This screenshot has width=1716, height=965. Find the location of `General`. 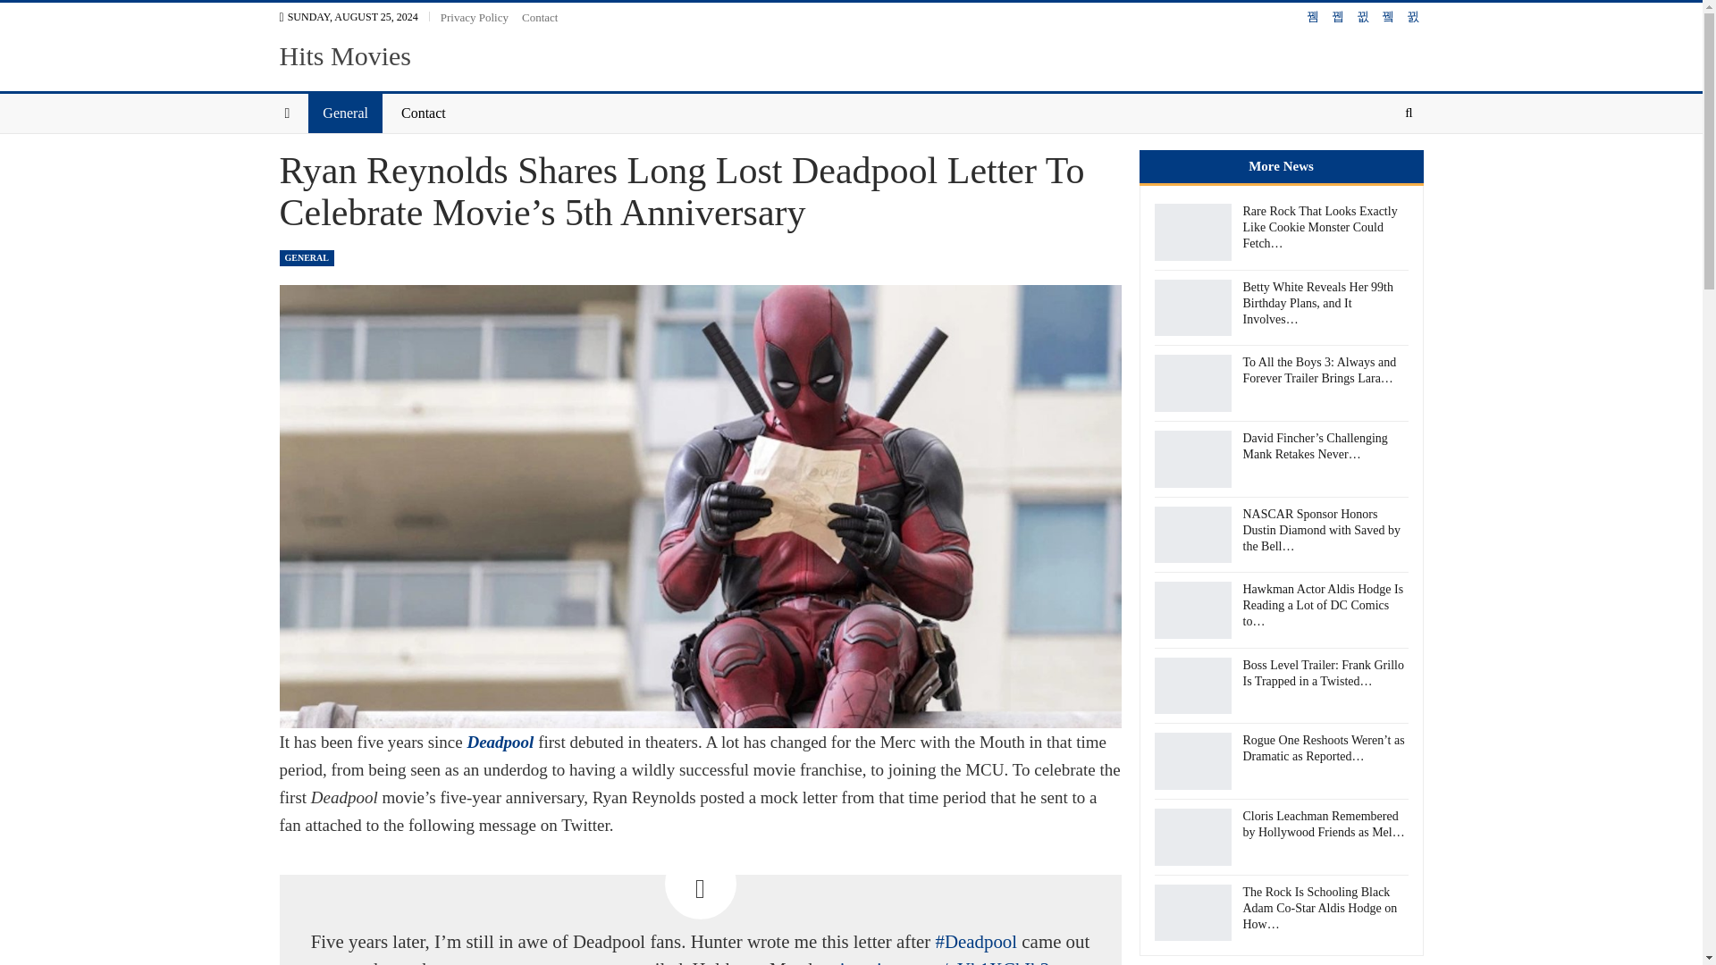

General is located at coordinates (345, 113).